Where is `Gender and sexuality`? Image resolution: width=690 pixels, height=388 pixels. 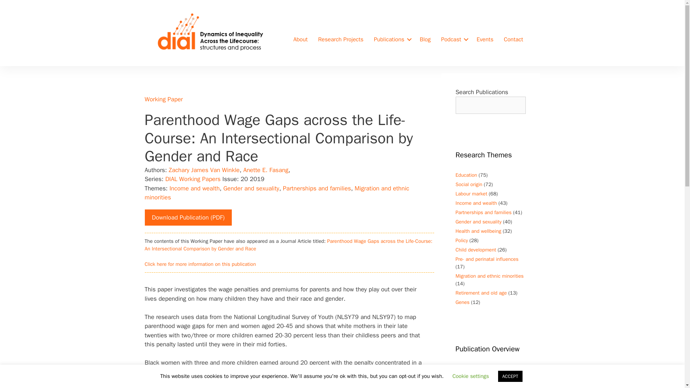 Gender and sexuality is located at coordinates (252, 188).